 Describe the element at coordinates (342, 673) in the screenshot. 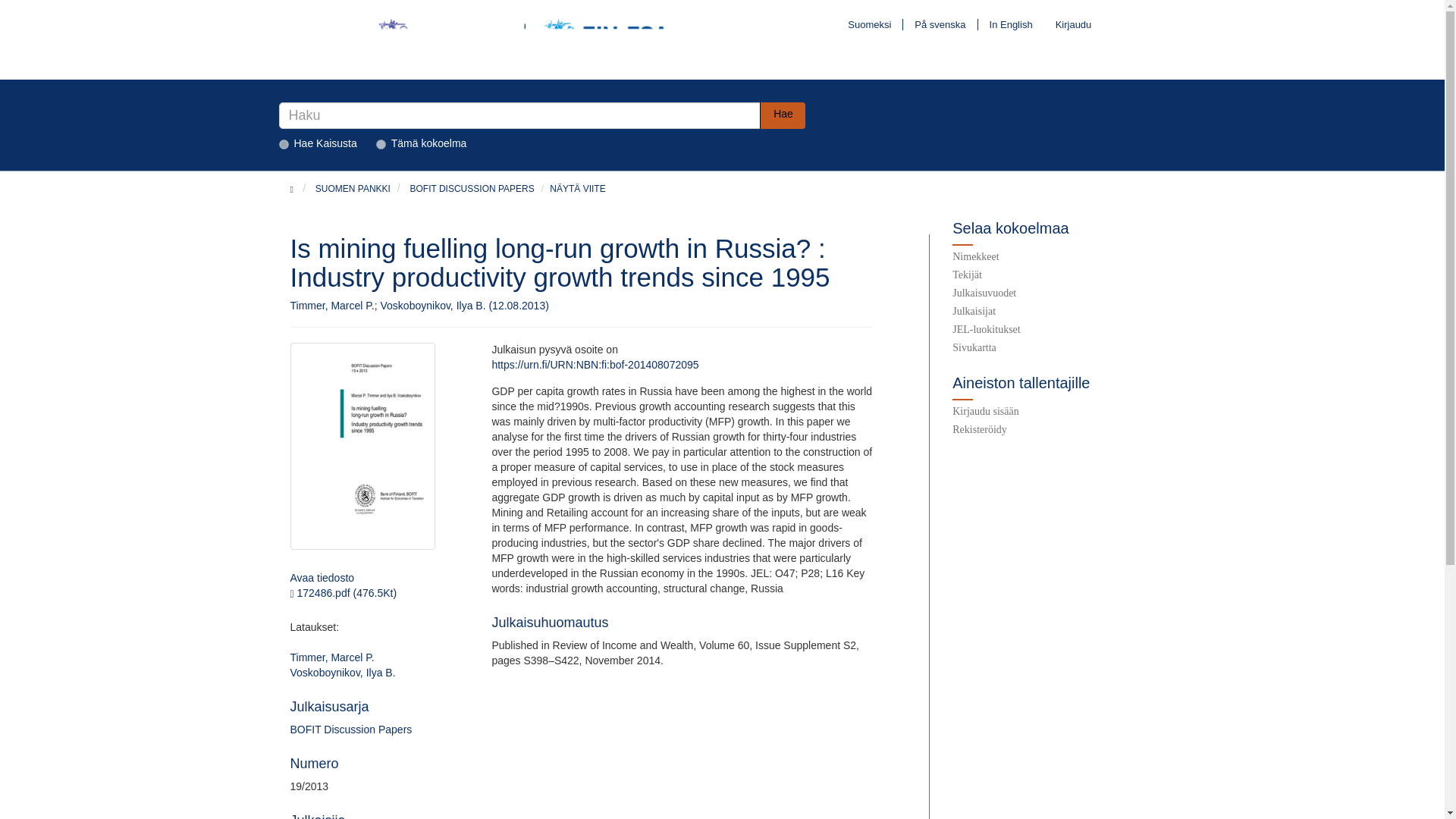

I see `Voskoboynikov, Ilya B.` at that location.